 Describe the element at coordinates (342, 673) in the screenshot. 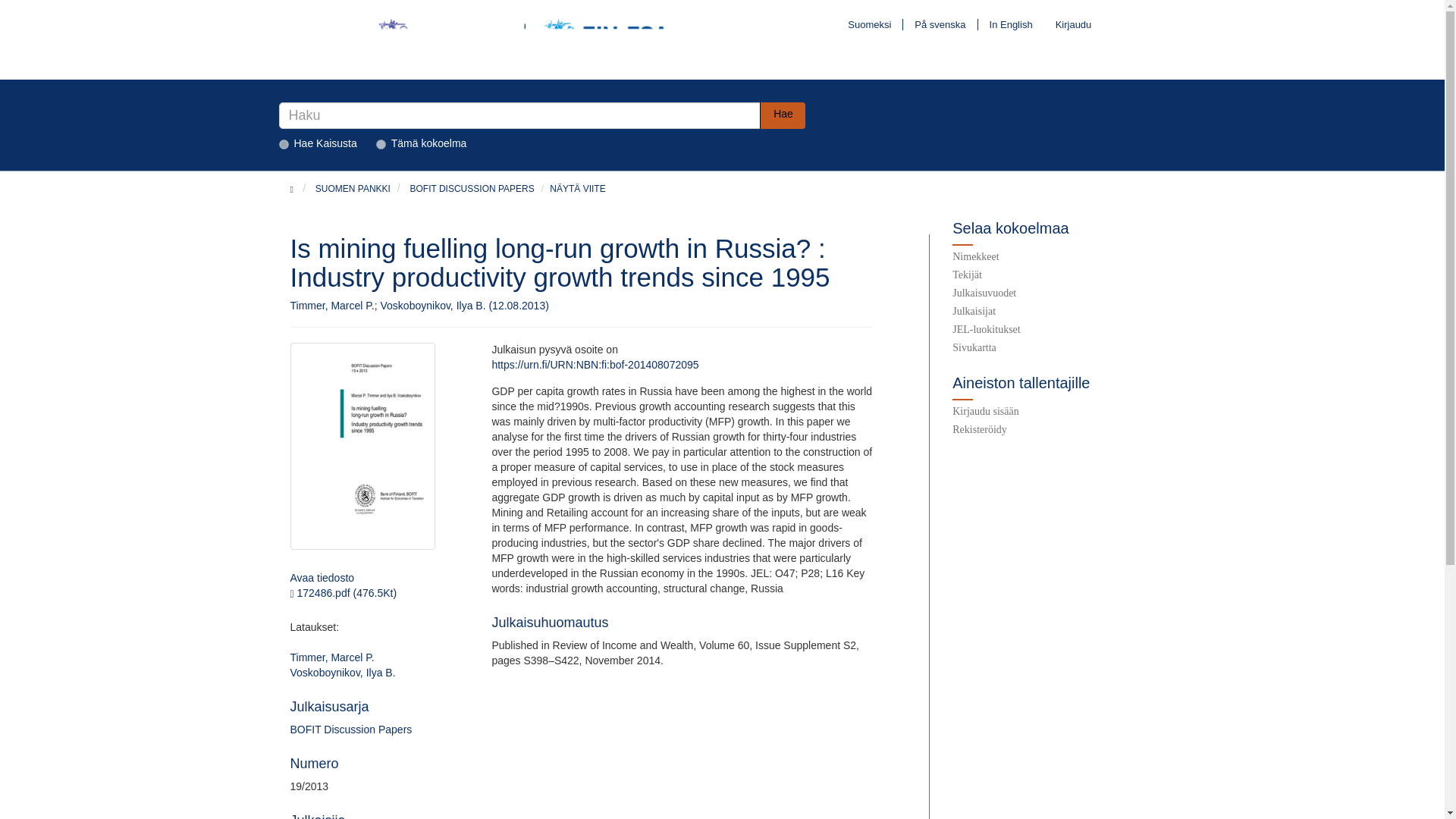

I see `Voskoboynikov, Ilya B.` at that location.